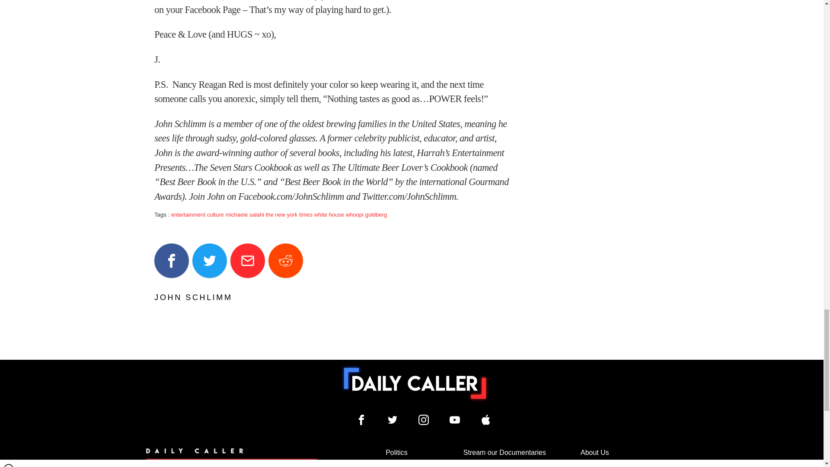  I want to click on Daily Caller YouTube, so click(486, 419).